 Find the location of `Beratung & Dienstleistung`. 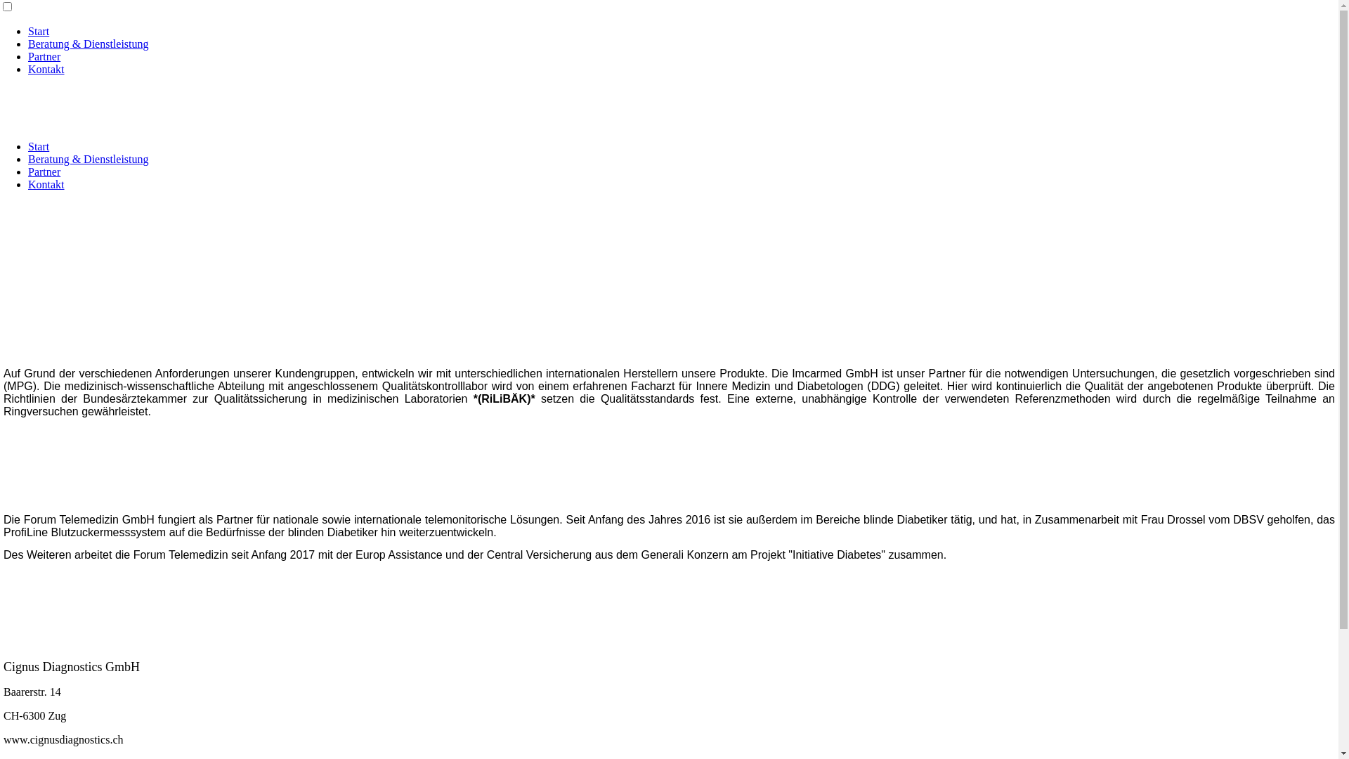

Beratung & Dienstleistung is located at coordinates (89, 159).